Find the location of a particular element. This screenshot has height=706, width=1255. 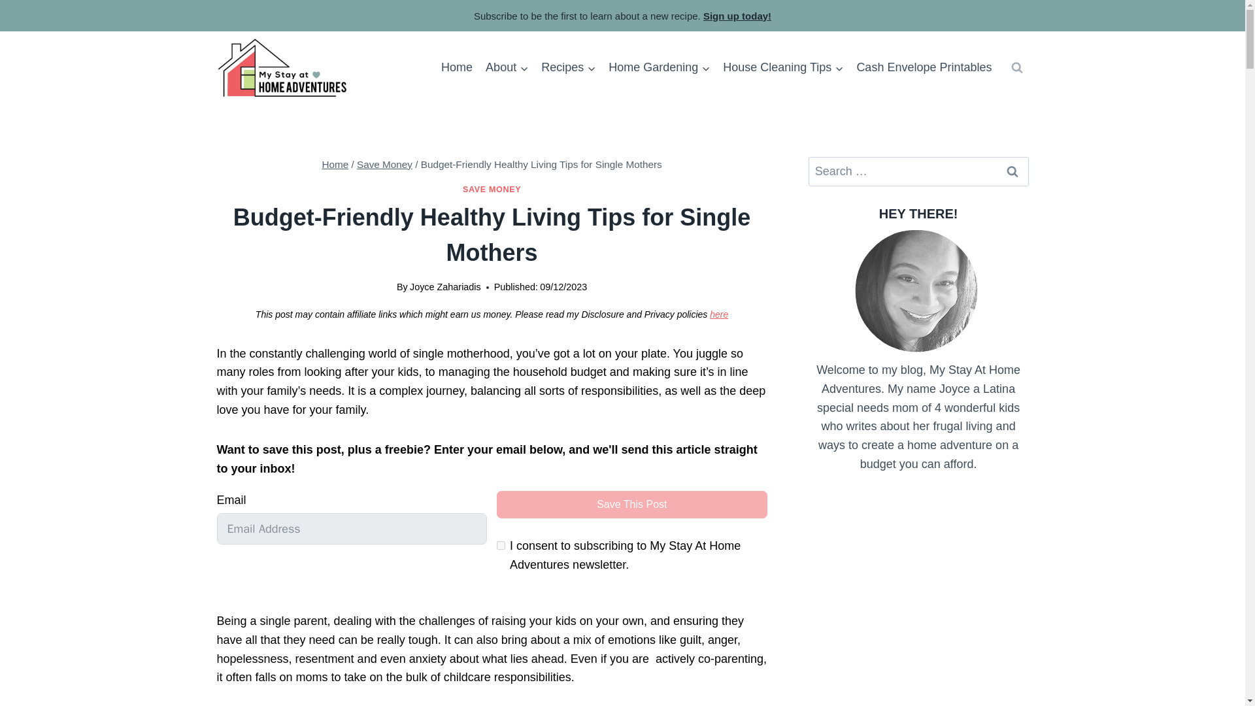

Recipes is located at coordinates (568, 67).